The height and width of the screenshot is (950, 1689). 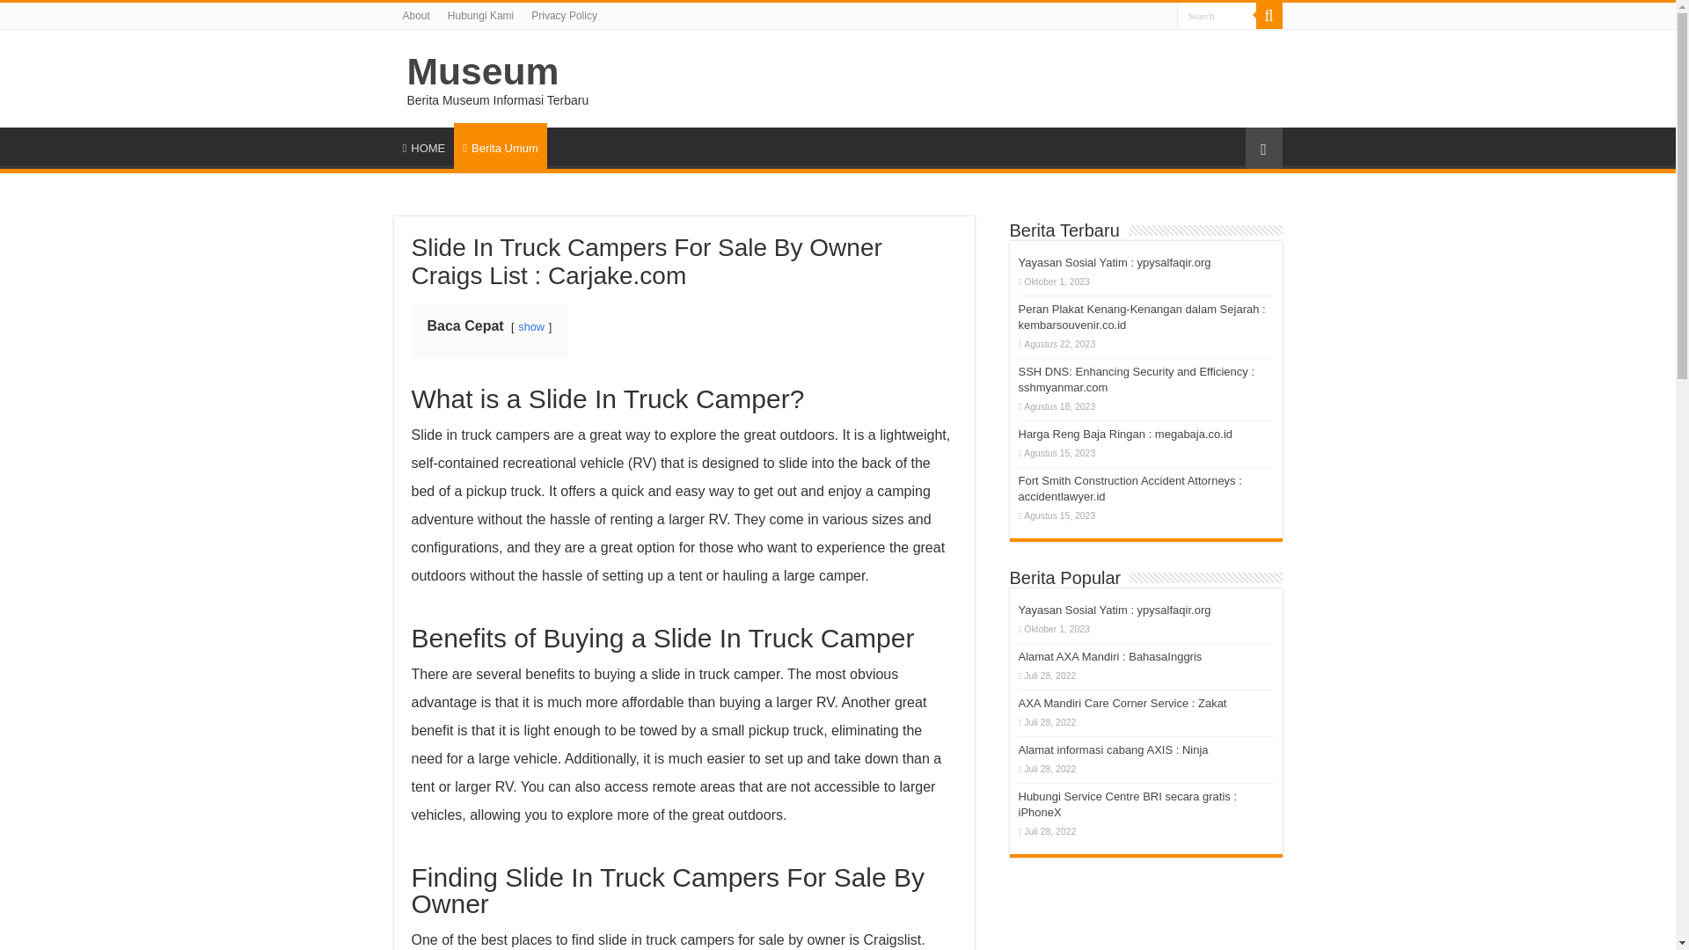 I want to click on show, so click(x=531, y=326).